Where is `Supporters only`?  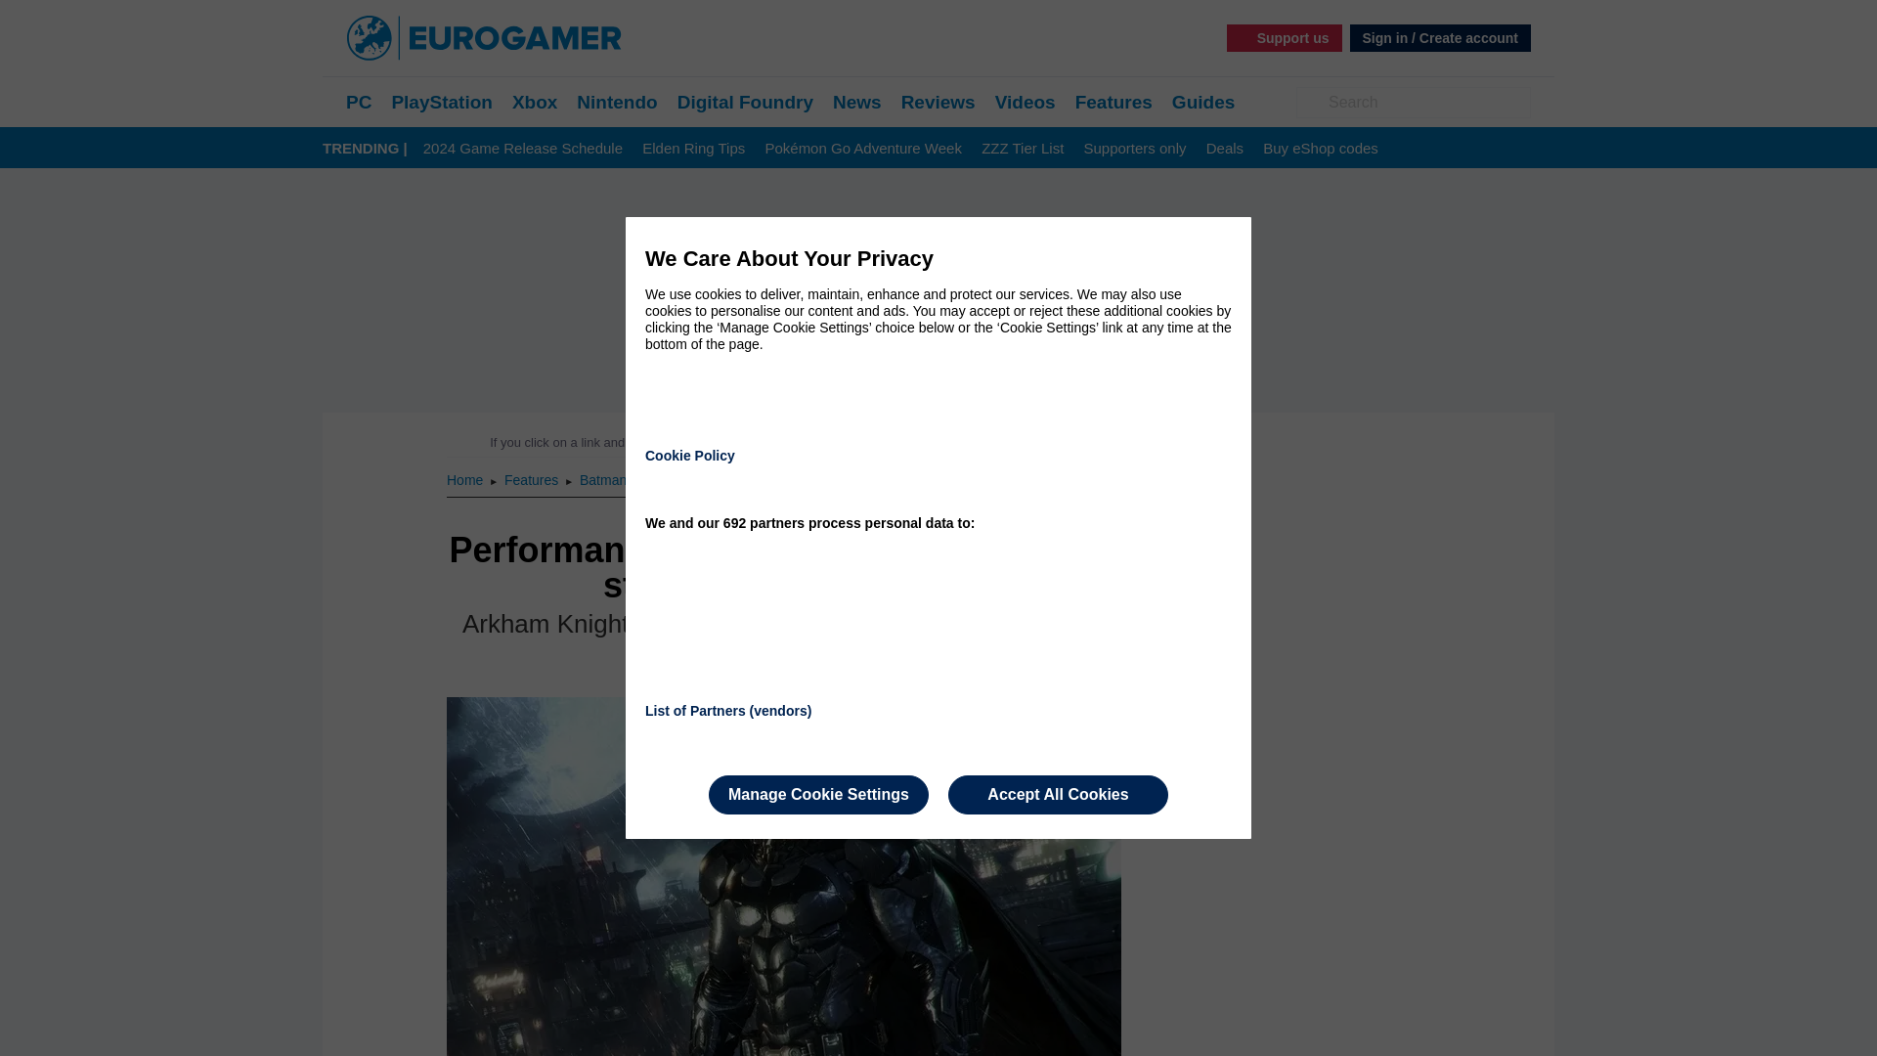 Supporters only is located at coordinates (1134, 149).